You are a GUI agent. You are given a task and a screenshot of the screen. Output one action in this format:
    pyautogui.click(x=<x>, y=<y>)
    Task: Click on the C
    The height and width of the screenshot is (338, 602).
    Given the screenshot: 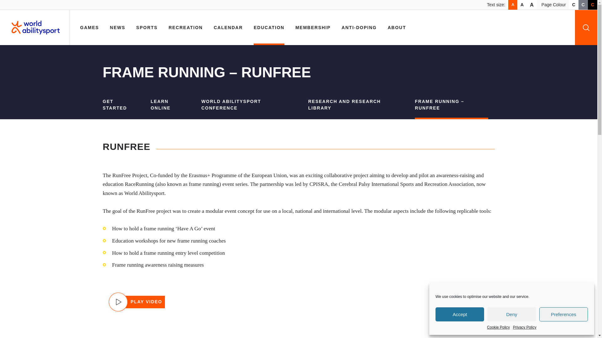 What is the action you would take?
    pyautogui.click(x=583, y=5)
    